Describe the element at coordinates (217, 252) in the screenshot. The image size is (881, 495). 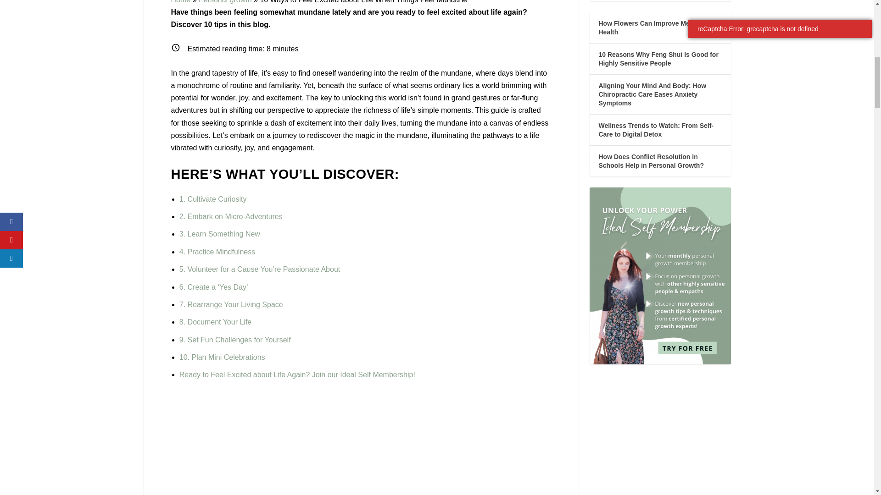
I see `4. Practice Mindfulness` at that location.